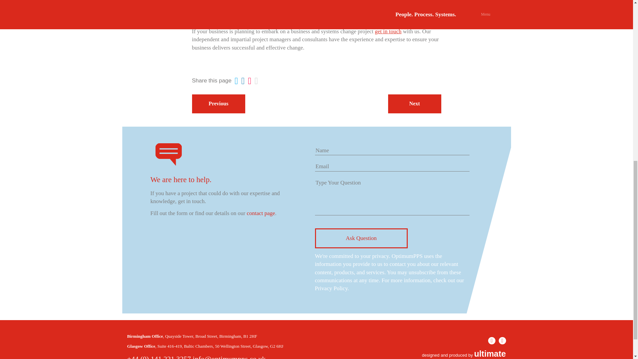 The height and width of the screenshot is (359, 638). Describe the element at coordinates (361, 238) in the screenshot. I see `Ask Question` at that location.